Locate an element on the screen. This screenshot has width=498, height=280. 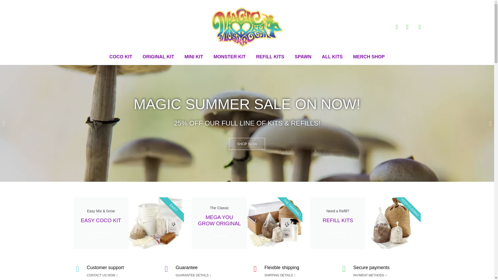
ALL KITS is located at coordinates (332, 57).